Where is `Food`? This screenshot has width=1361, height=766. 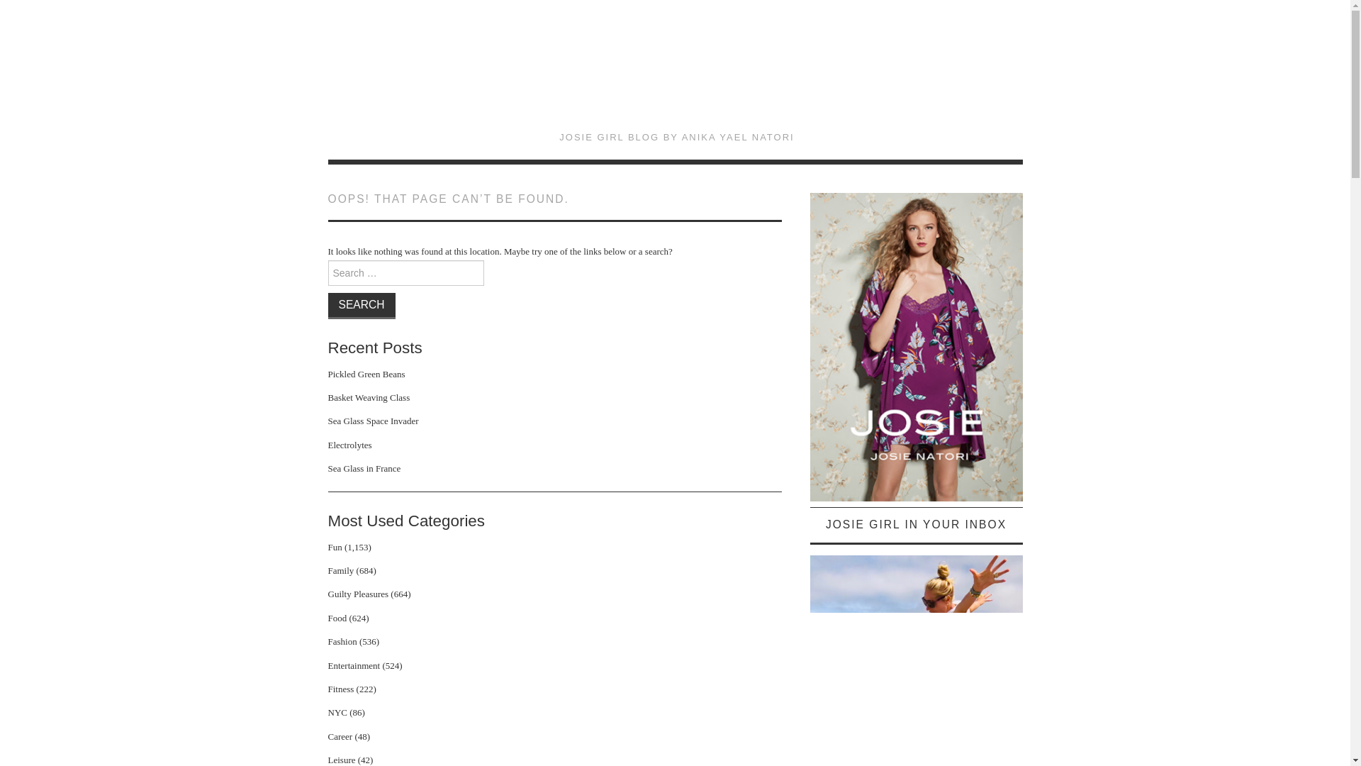
Food is located at coordinates (337, 618).